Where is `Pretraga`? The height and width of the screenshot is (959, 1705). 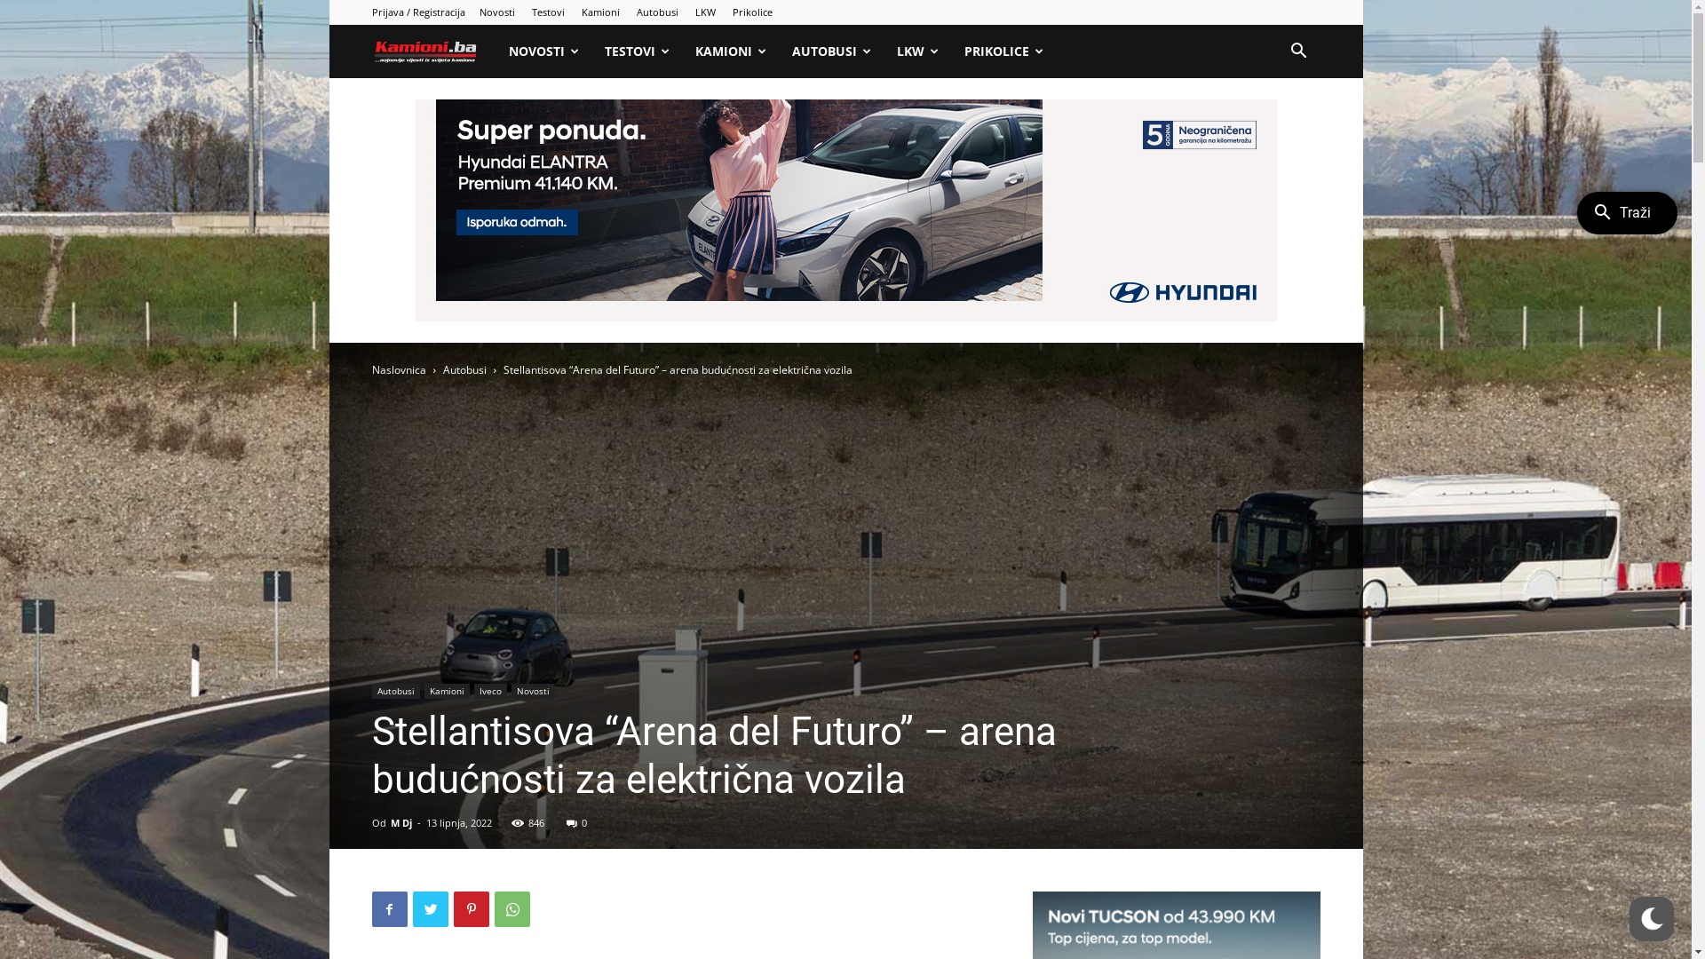
Pretraga is located at coordinates (1266, 128).